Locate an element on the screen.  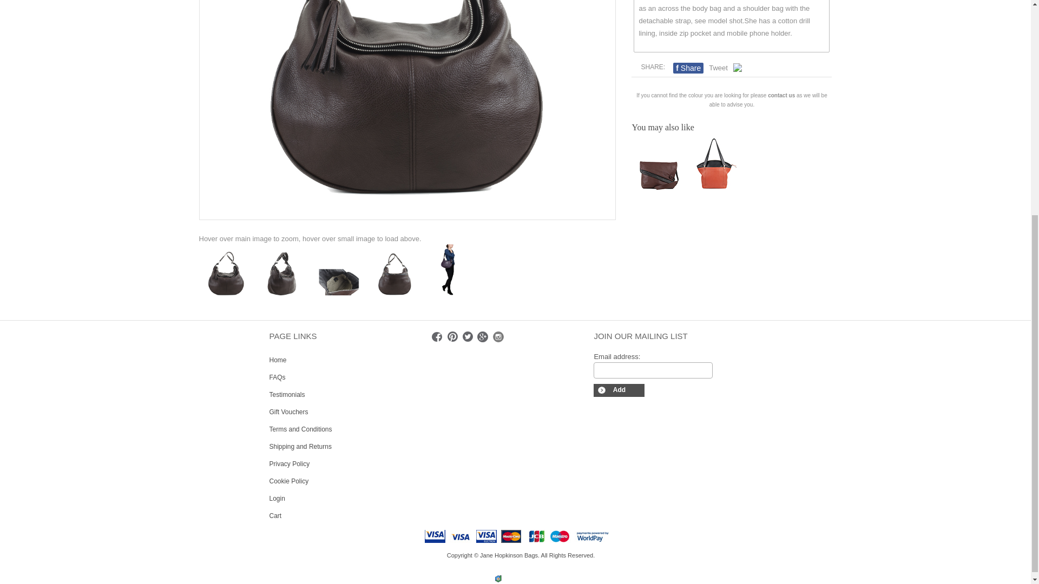
Matilda Brown Leather Shoulder Bag is located at coordinates (450, 271).